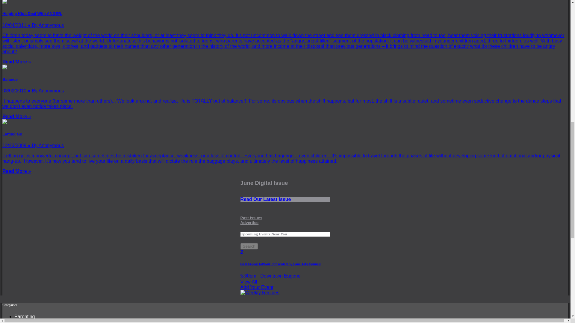  What do you see at coordinates (285, 290) in the screenshot?
I see `Add Your Event` at bounding box center [285, 290].